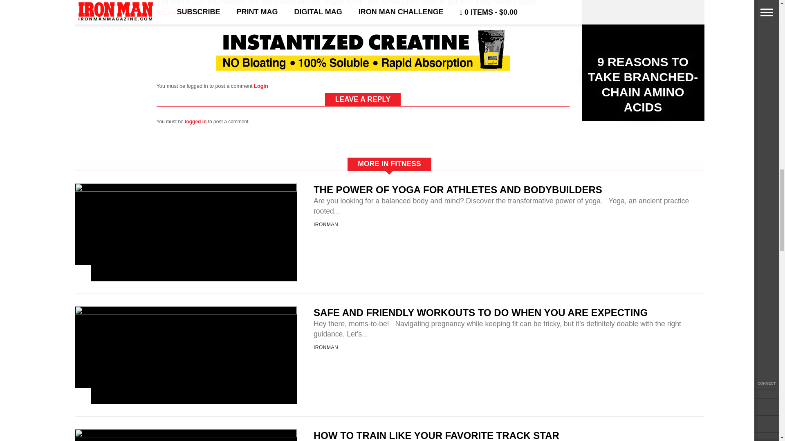 The height and width of the screenshot is (441, 785). I want to click on Instantized Creatine - Gains In Bulk, so click(363, 68).